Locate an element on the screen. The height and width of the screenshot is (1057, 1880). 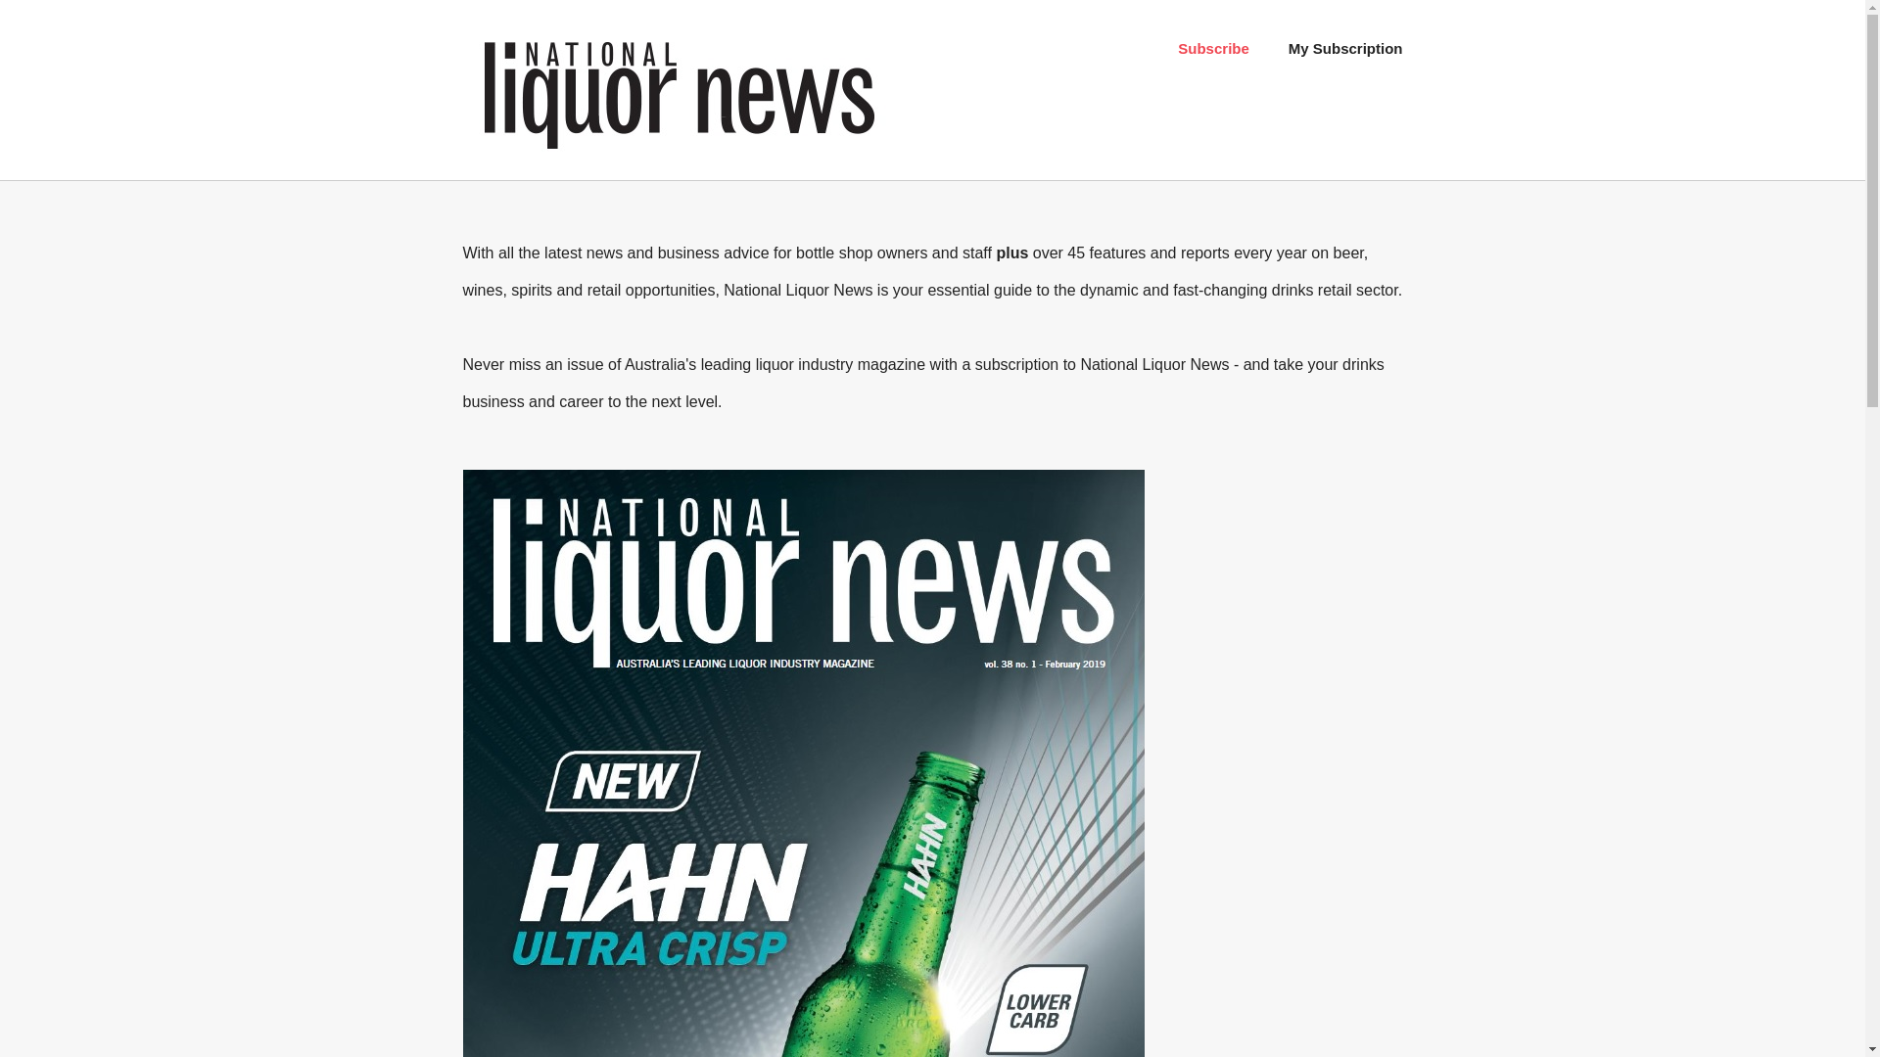
Subscribe is located at coordinates (1214, 49).